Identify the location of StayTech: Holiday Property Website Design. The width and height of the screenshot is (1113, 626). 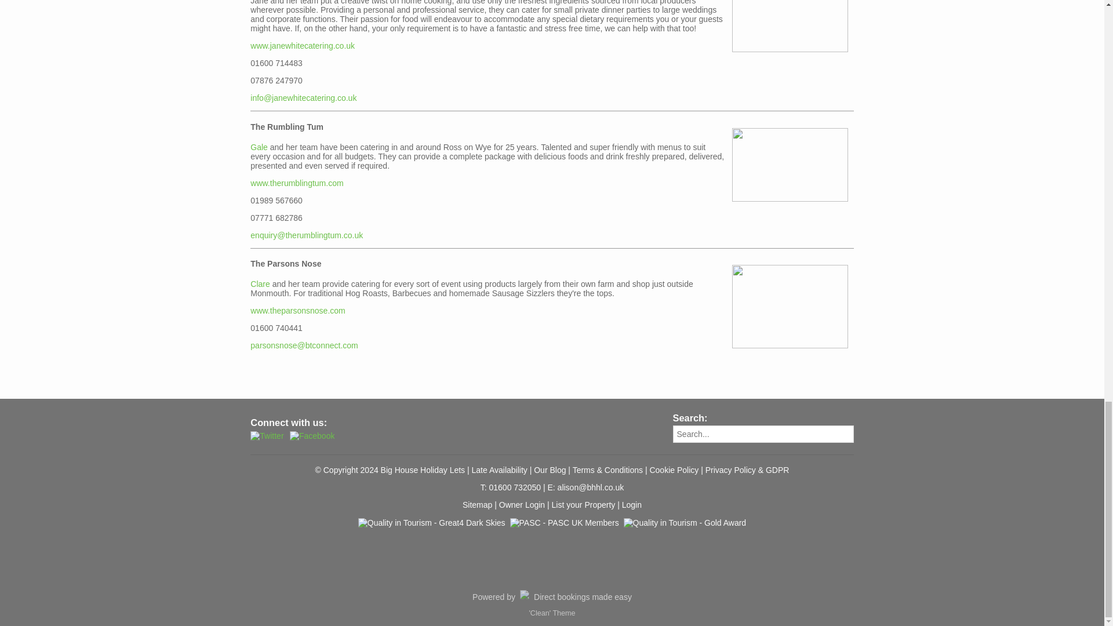
(552, 597).